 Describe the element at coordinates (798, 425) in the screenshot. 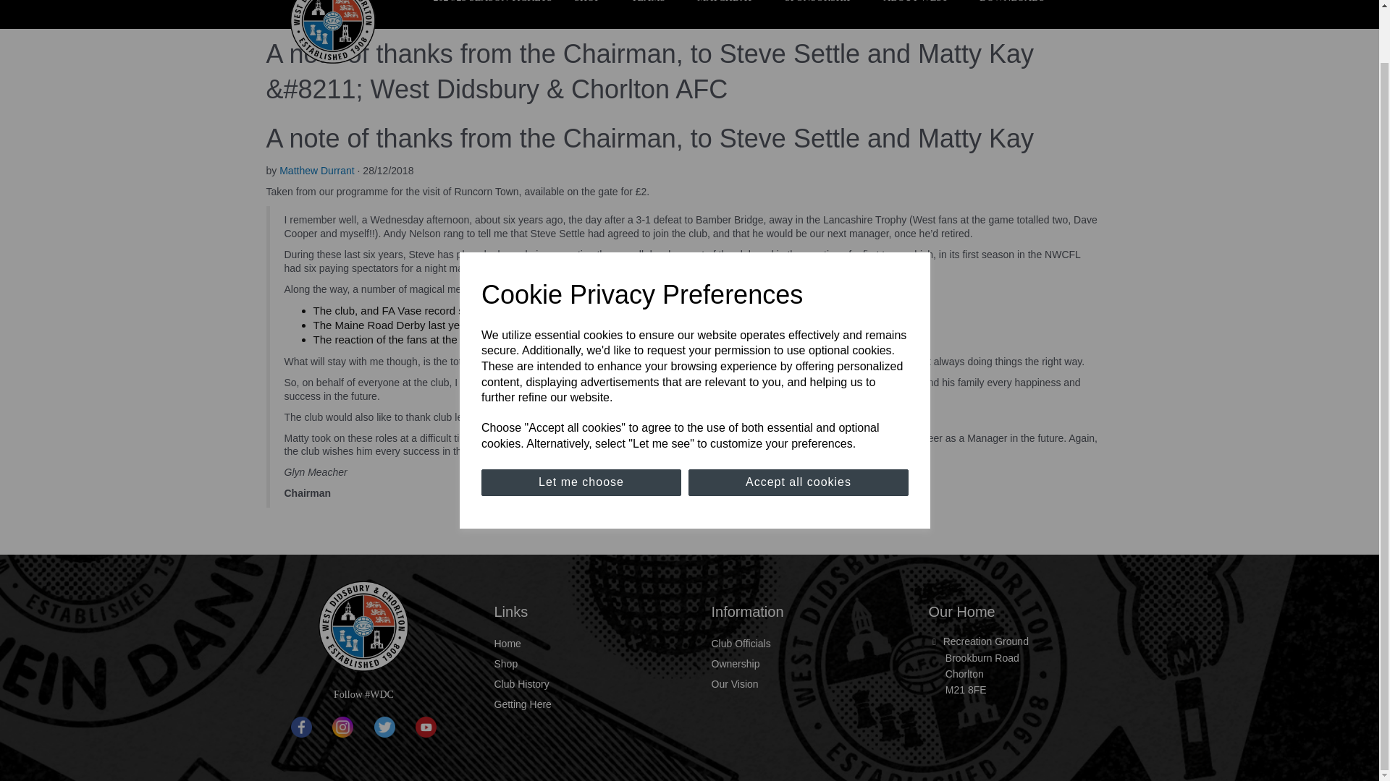

I see `Accept all cookies` at that location.